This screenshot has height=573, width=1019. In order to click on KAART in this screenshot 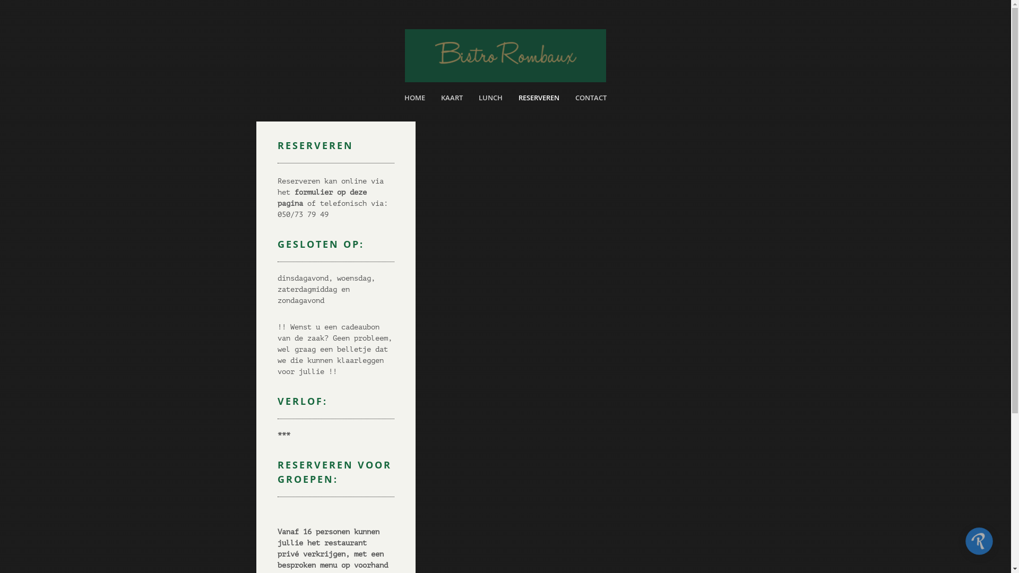, I will do `click(452, 100)`.